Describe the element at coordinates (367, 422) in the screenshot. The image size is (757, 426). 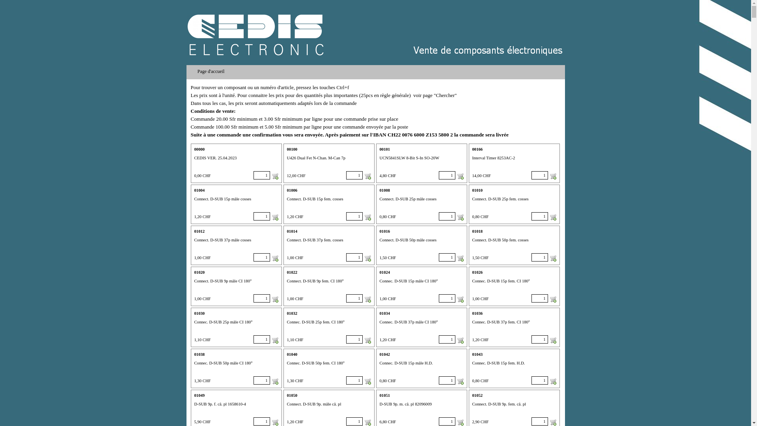
I see `Ajouter` at that location.